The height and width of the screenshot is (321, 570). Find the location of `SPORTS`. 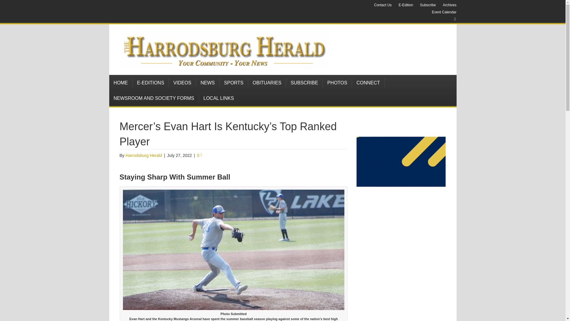

SPORTS is located at coordinates (234, 83).